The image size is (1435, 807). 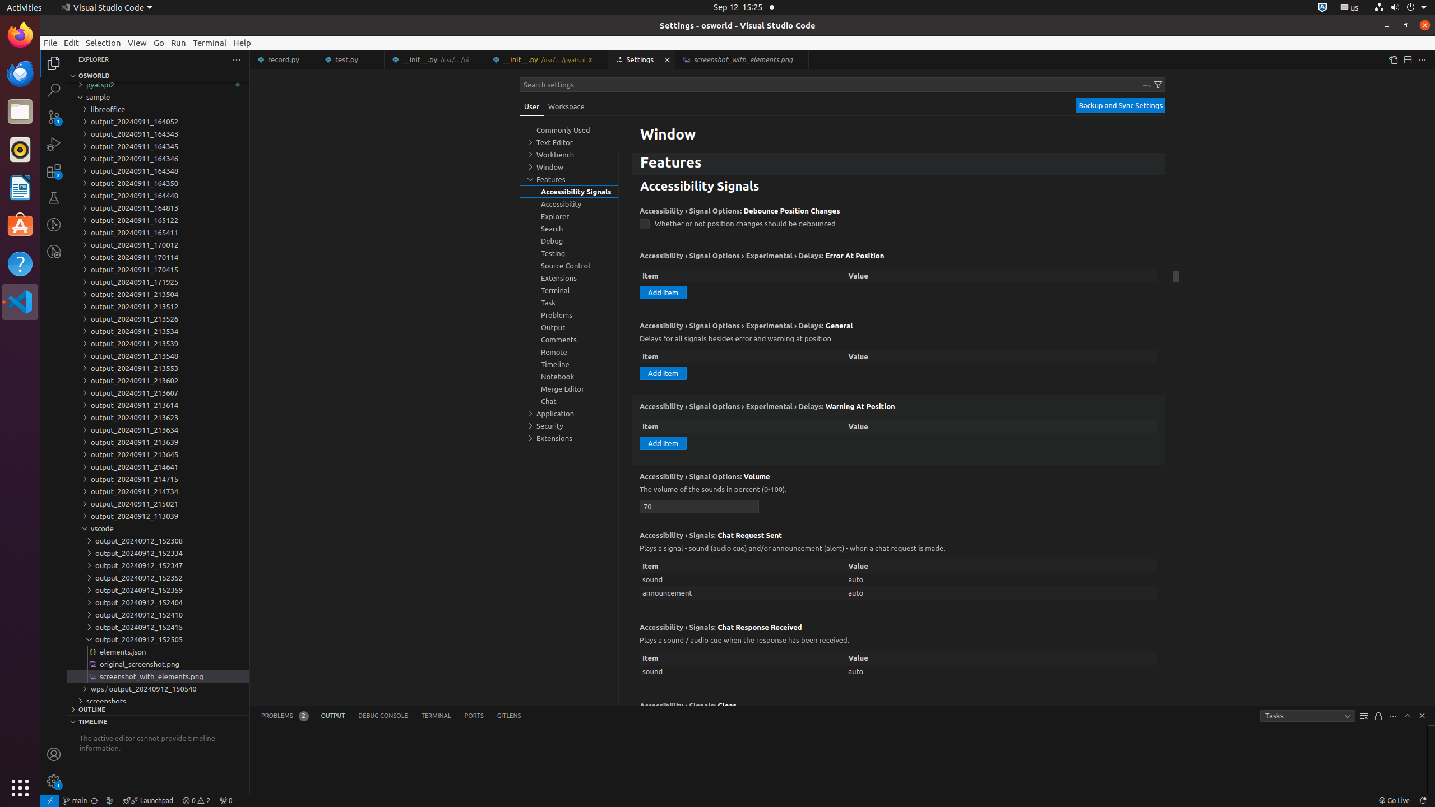 I want to click on Notebook, group, so click(x=569, y=377).